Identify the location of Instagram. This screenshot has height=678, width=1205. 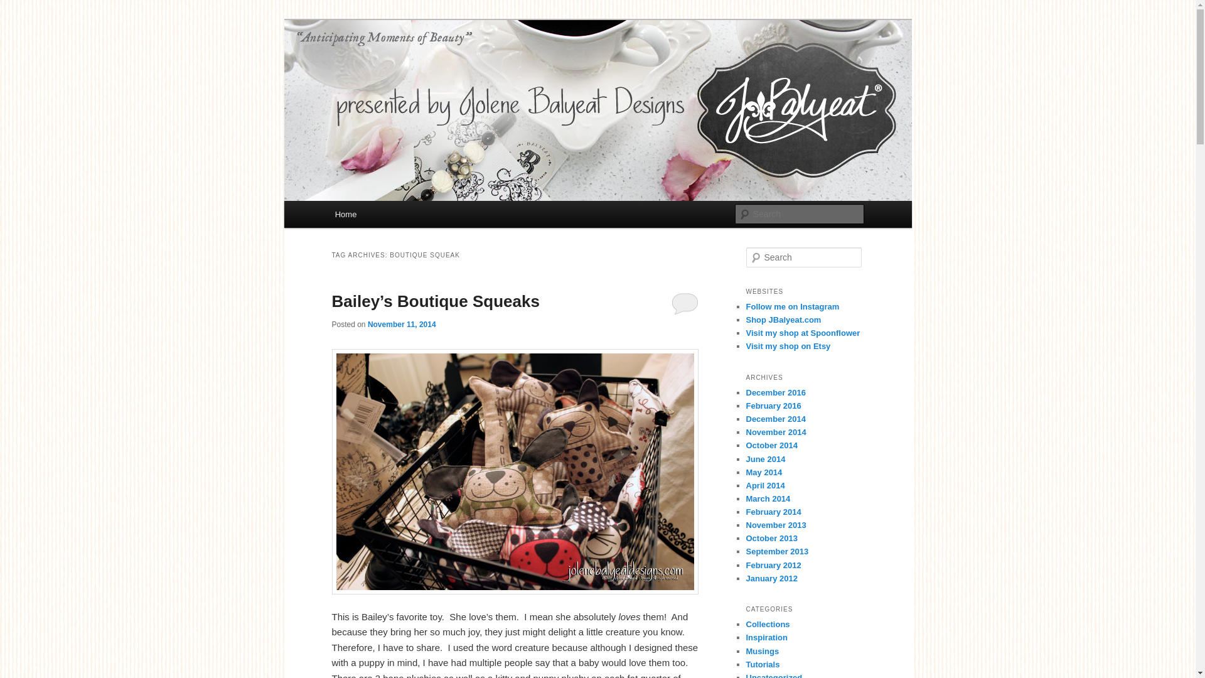
(792, 306).